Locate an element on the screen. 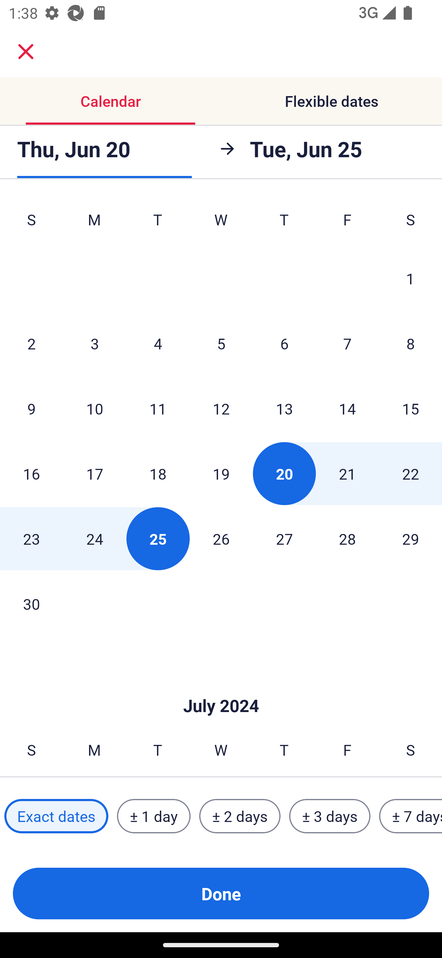  15 Saturday, June 15, 2024 is located at coordinates (411, 408).